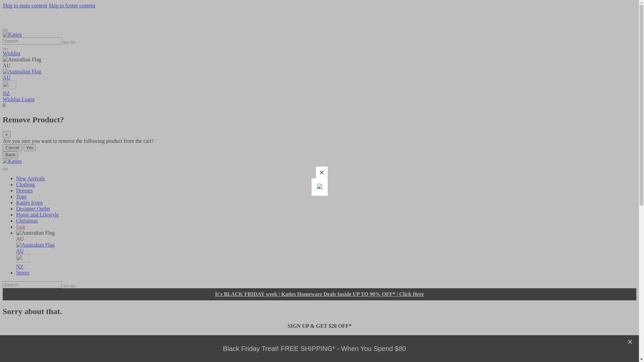  I want to click on Skip to footer content, so click(72, 5).